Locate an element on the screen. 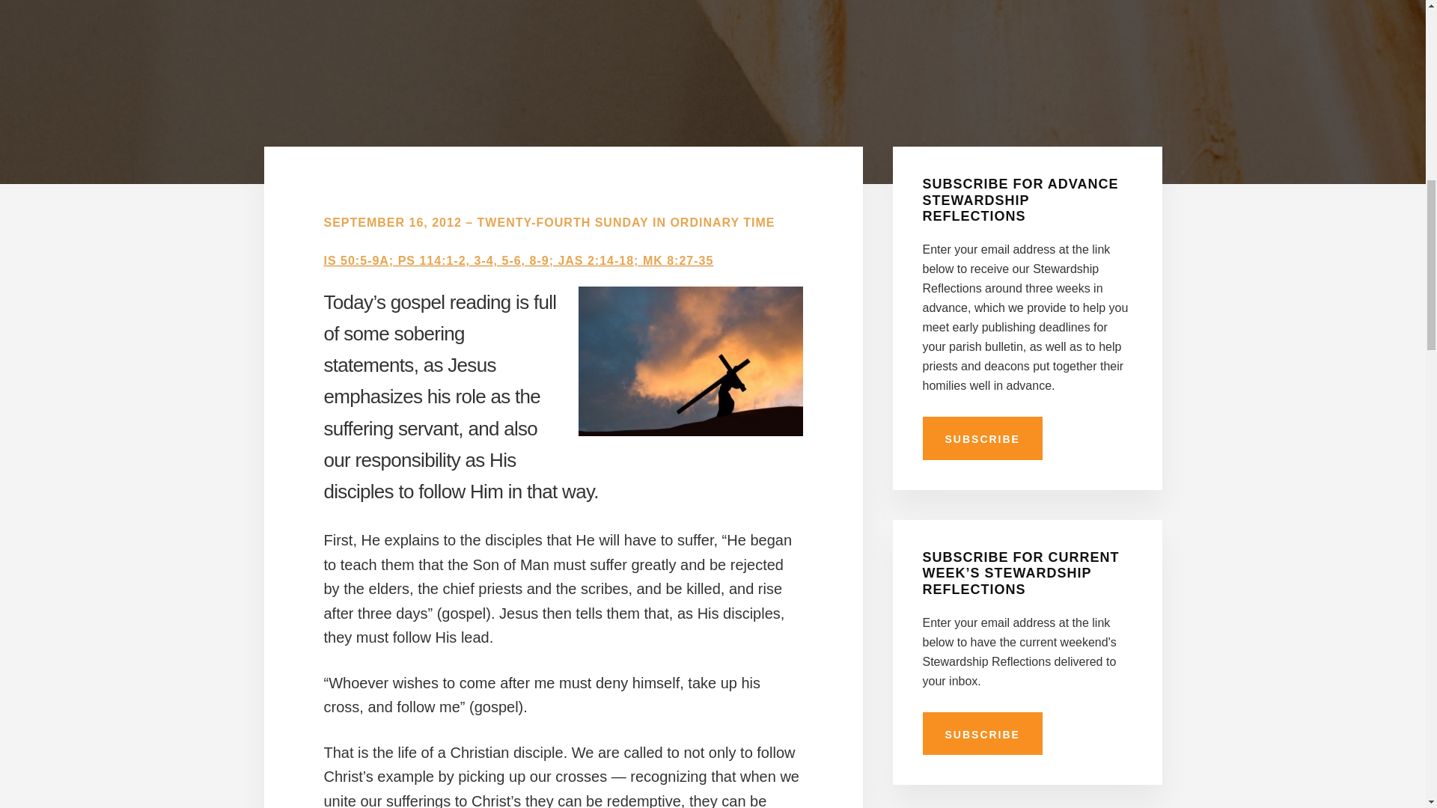  SUBSCRIBE is located at coordinates (982, 438).